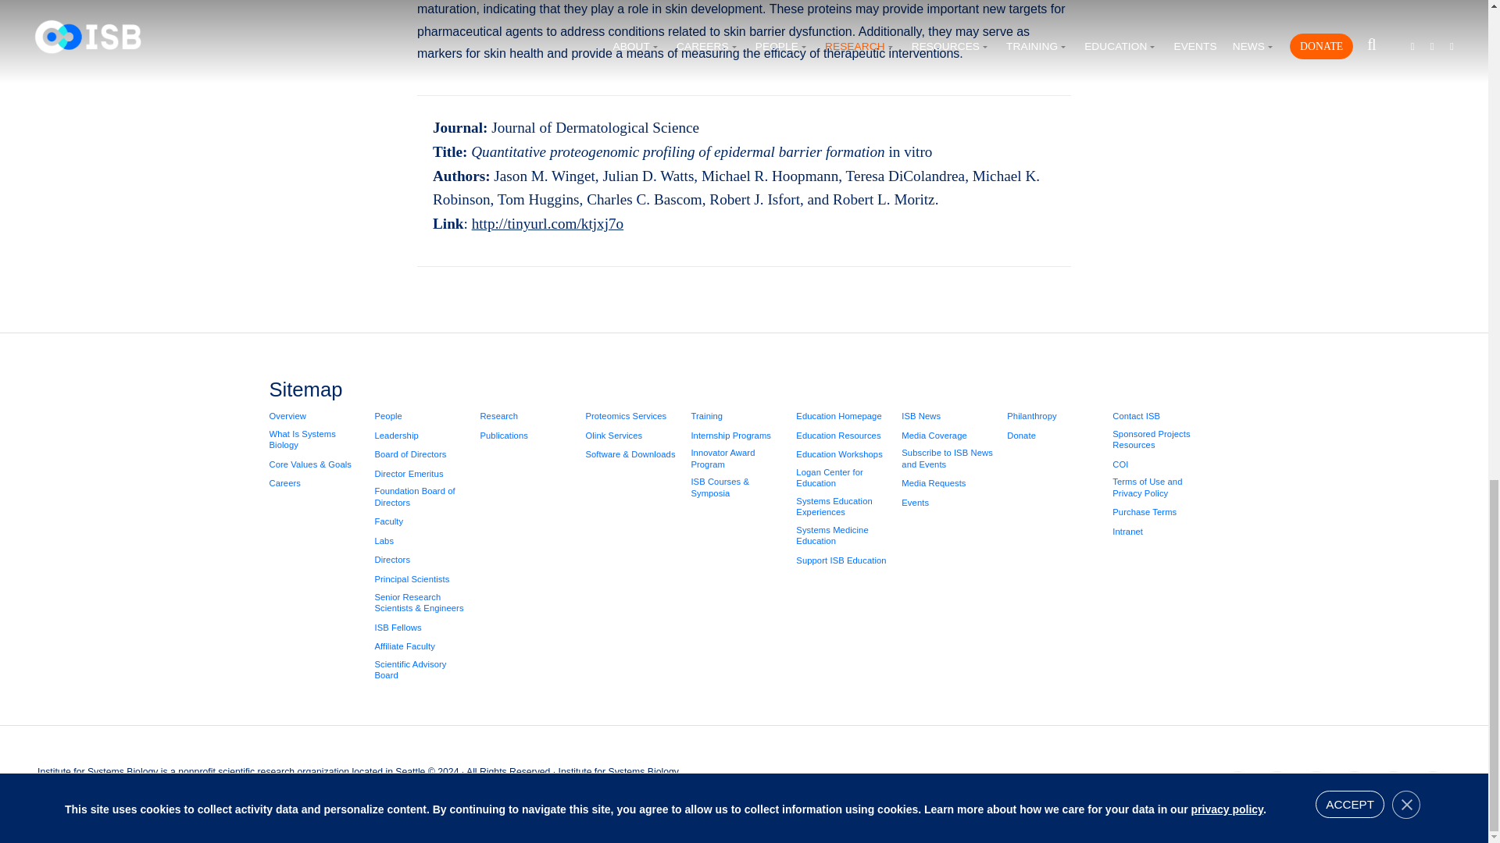 This screenshot has width=1500, height=843. Describe the element at coordinates (1237, 788) in the screenshot. I see `Facebook` at that location.